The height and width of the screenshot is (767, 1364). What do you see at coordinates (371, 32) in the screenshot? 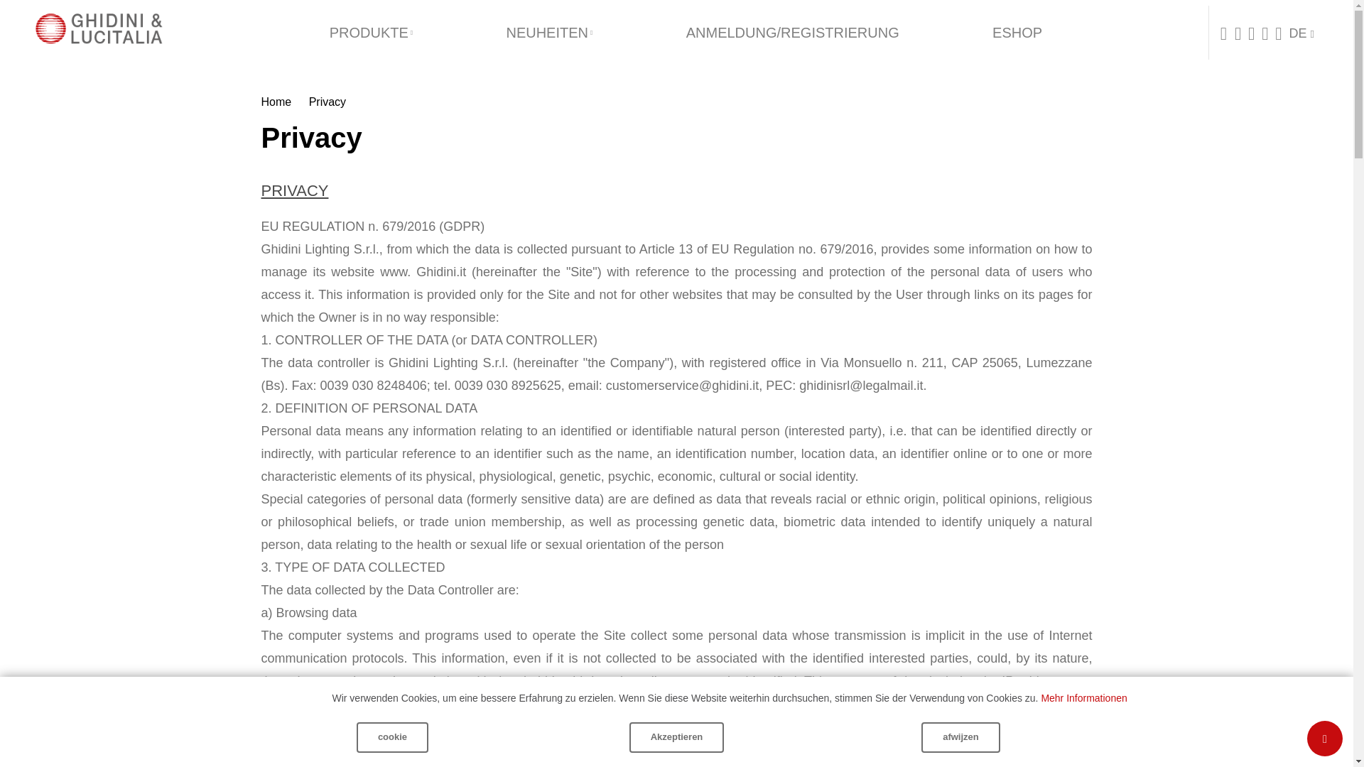
I see `PRODUKTE` at bounding box center [371, 32].